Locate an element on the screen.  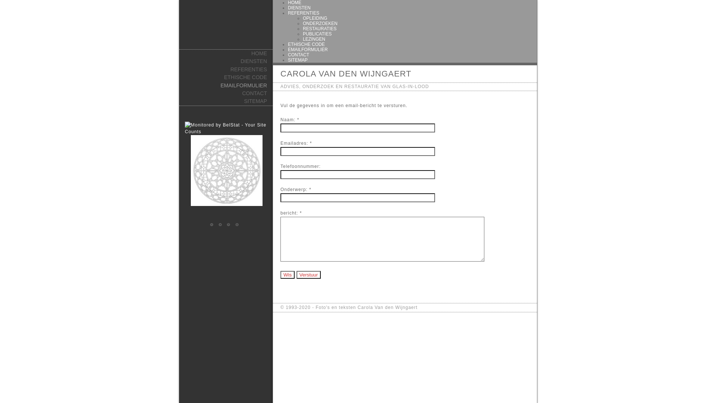
& is located at coordinates (230, 225).